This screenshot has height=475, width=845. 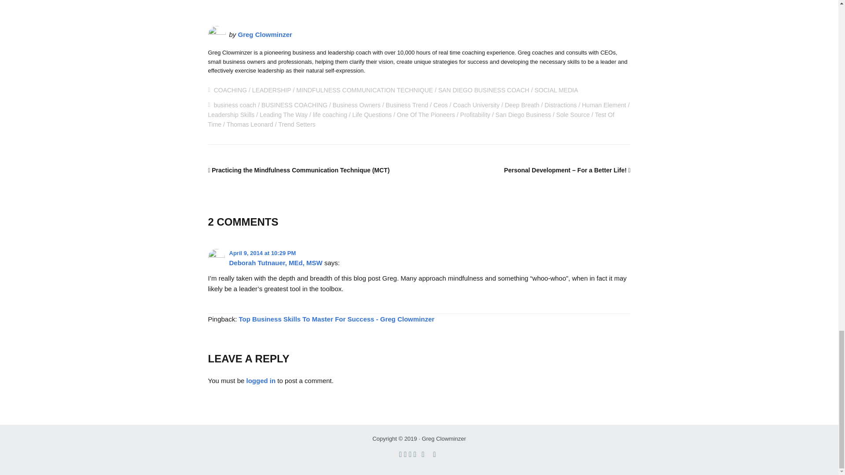 I want to click on Leading The Way, so click(x=283, y=114).